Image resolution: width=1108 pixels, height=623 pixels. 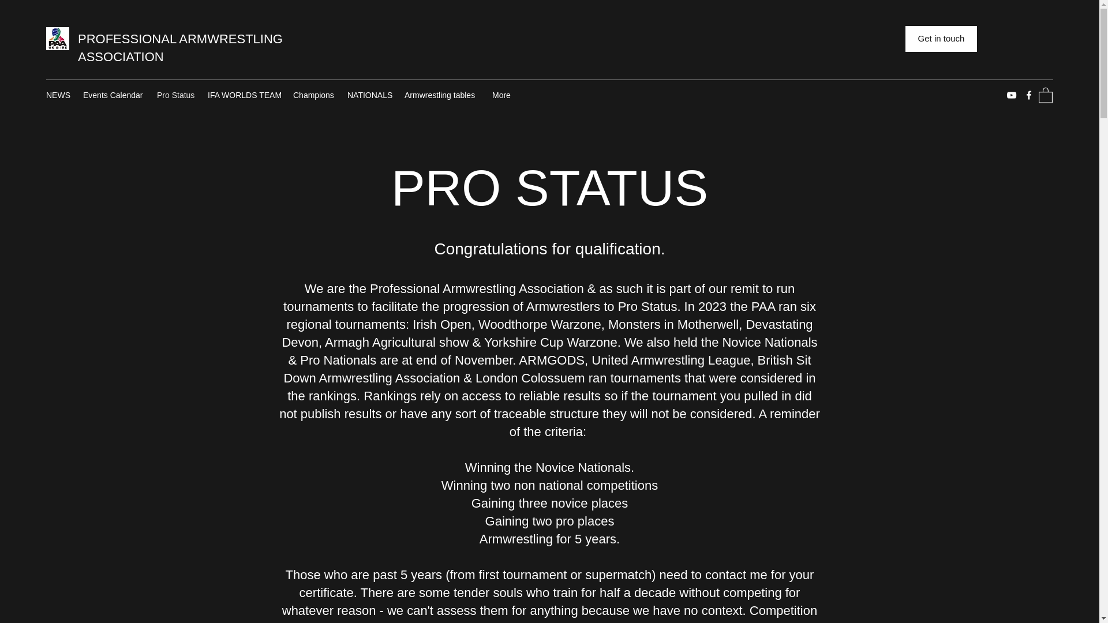 What do you see at coordinates (114, 95) in the screenshot?
I see `Events Calendar` at bounding box center [114, 95].